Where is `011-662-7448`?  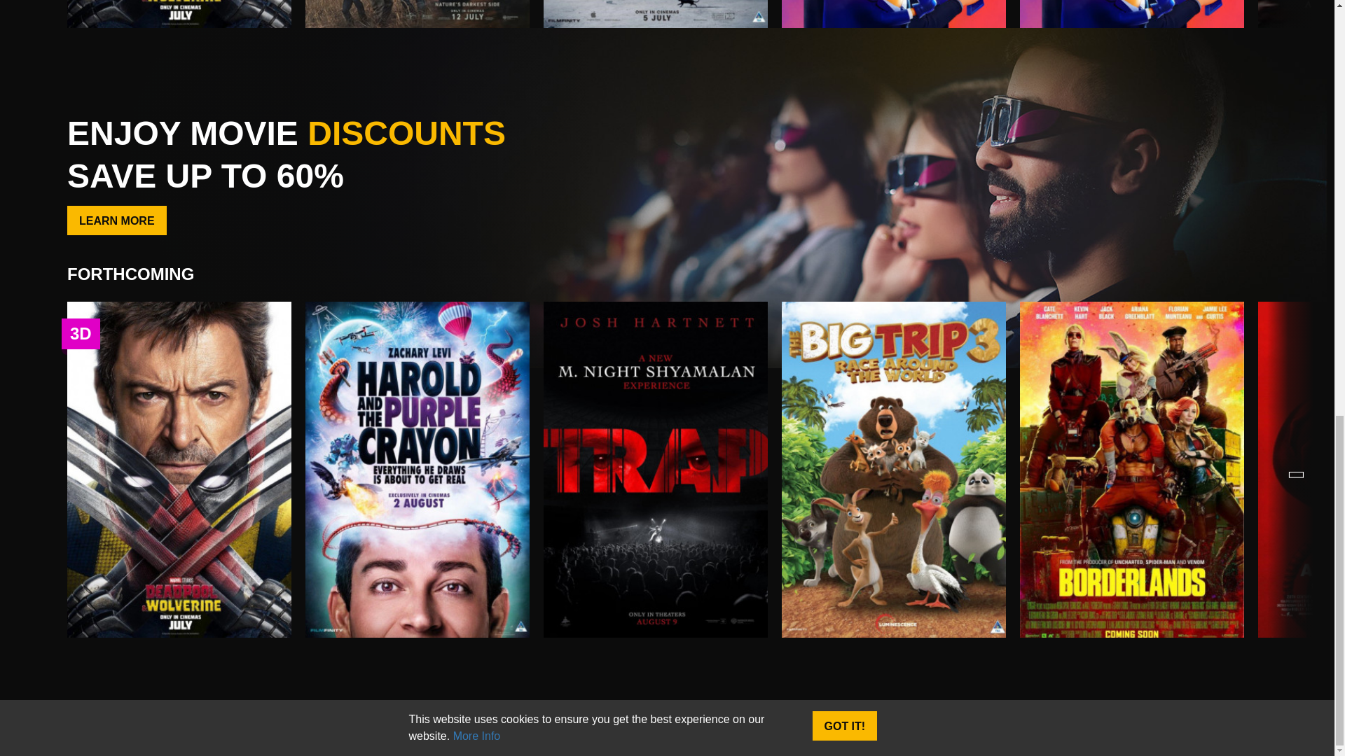 011-662-7448 is located at coordinates (1027, 707).